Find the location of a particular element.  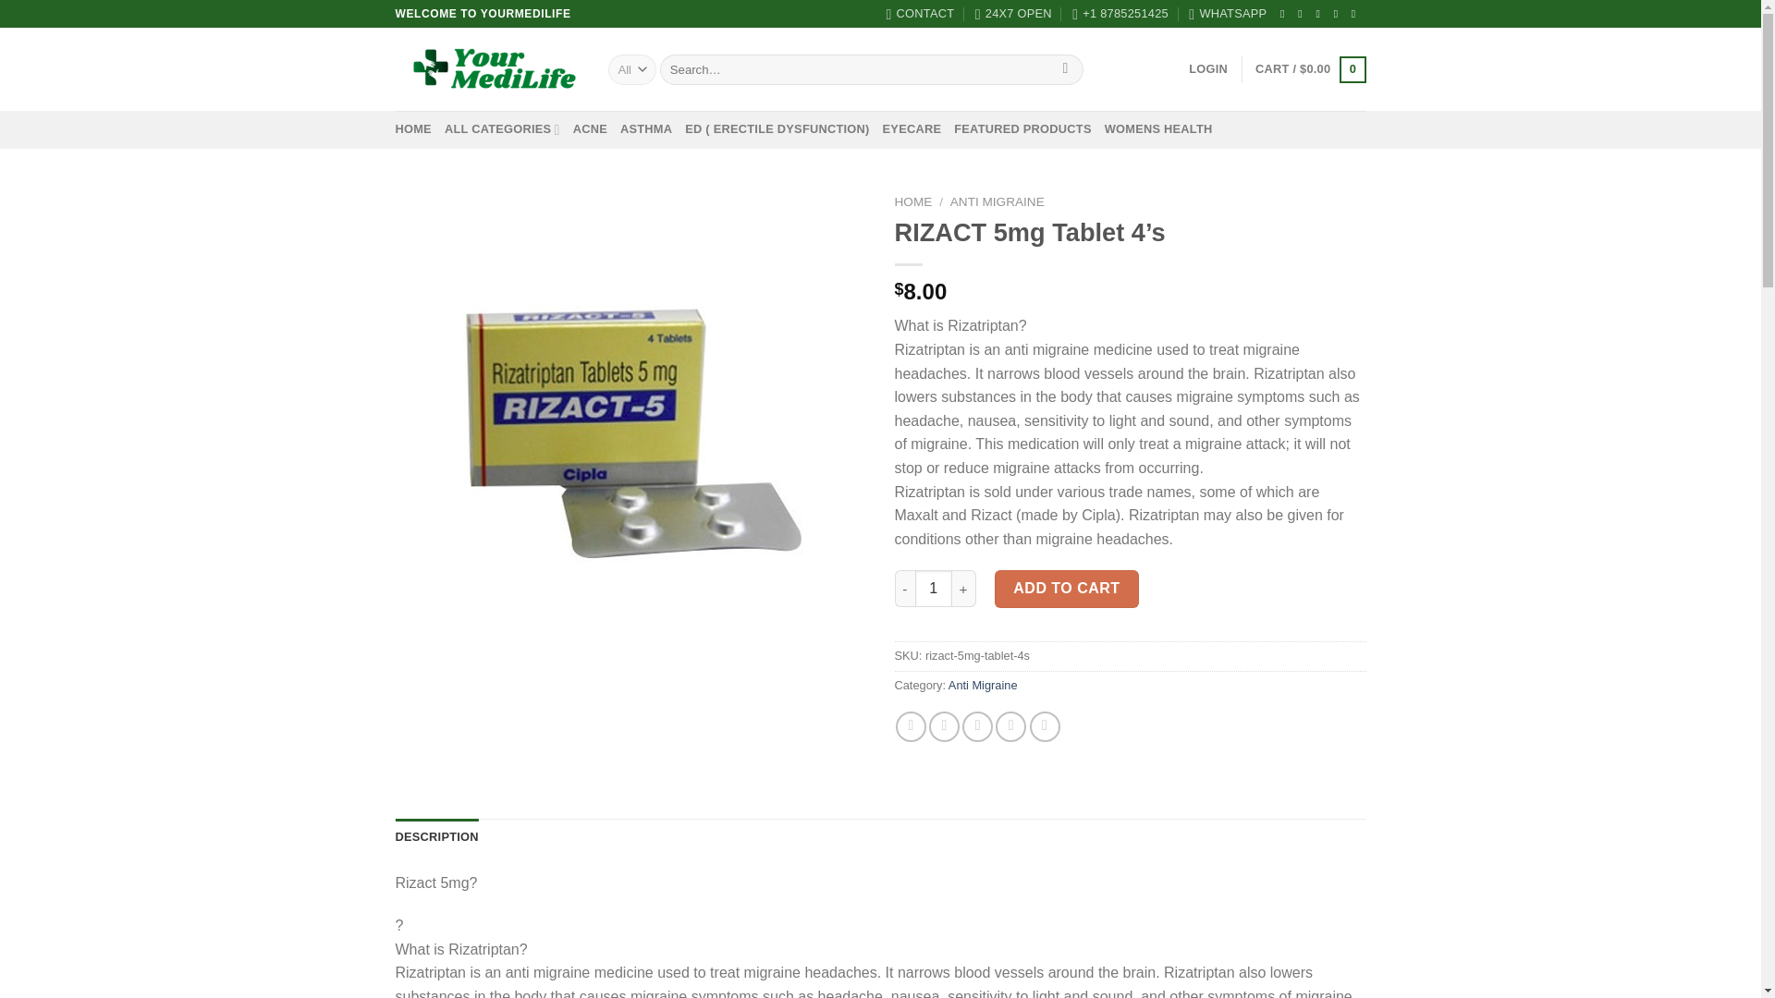

LOGIN is located at coordinates (1208, 69).